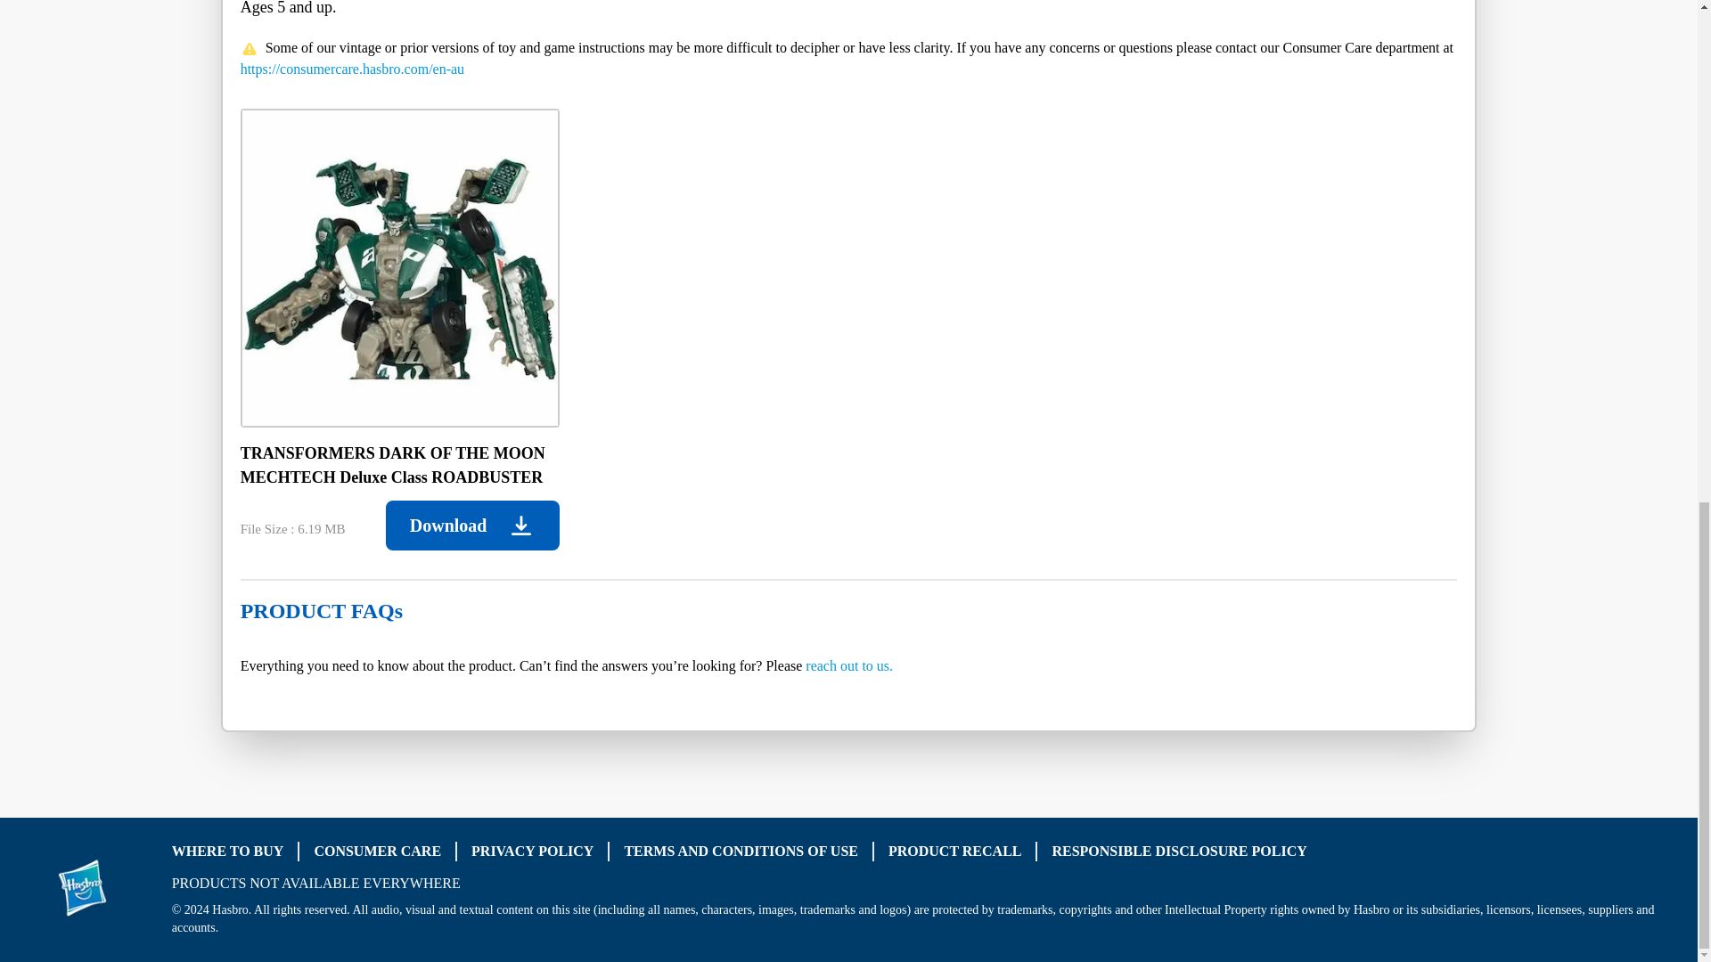 The height and width of the screenshot is (962, 1711). Describe the element at coordinates (954, 852) in the screenshot. I see `PRODUCT RECALL` at that location.